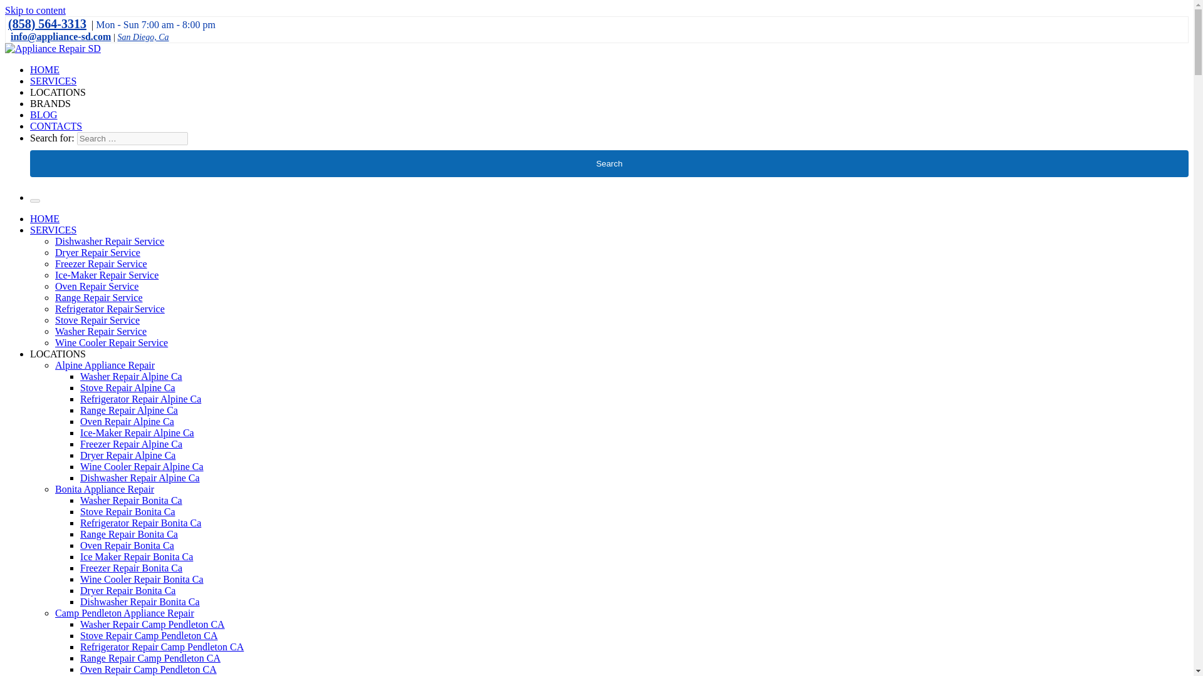  What do you see at coordinates (35, 10) in the screenshot?
I see `Skip to content` at bounding box center [35, 10].